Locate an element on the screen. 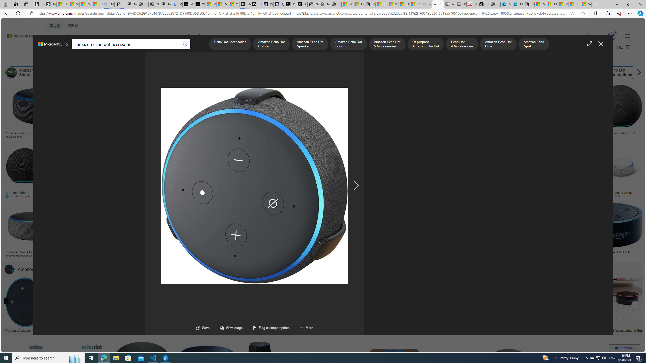 Image resolution: width=646 pixels, height=363 pixels. TikTok is located at coordinates (483, 4).